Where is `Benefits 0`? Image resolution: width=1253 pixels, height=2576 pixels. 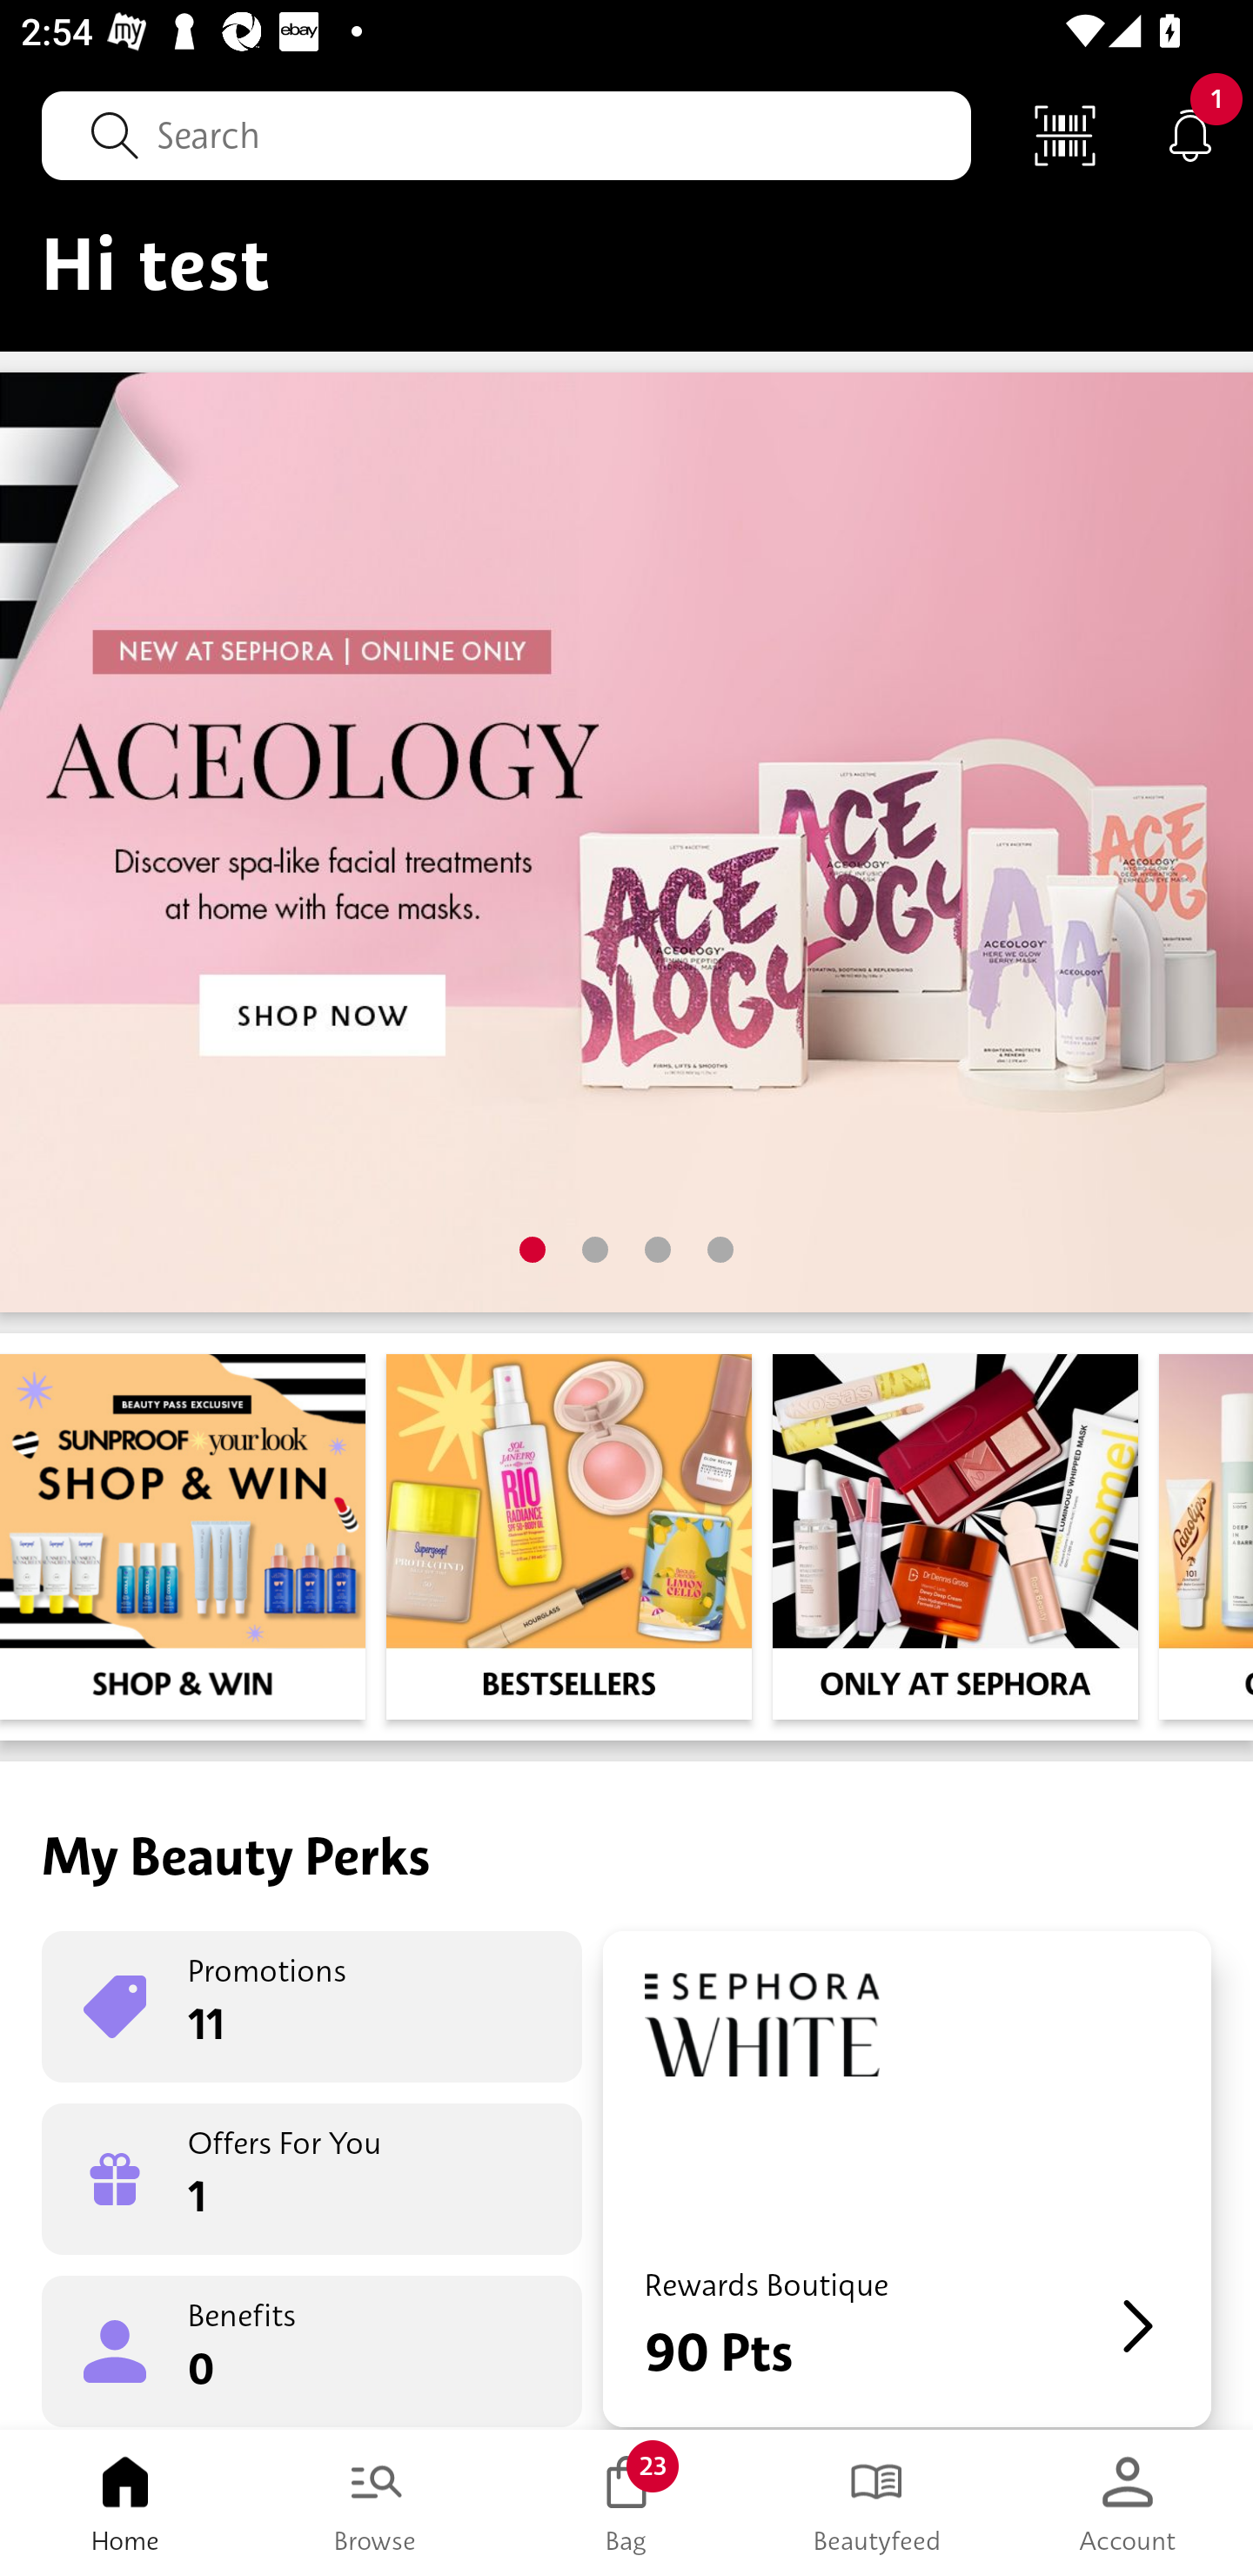 Benefits 0 is located at coordinates (312, 2350).